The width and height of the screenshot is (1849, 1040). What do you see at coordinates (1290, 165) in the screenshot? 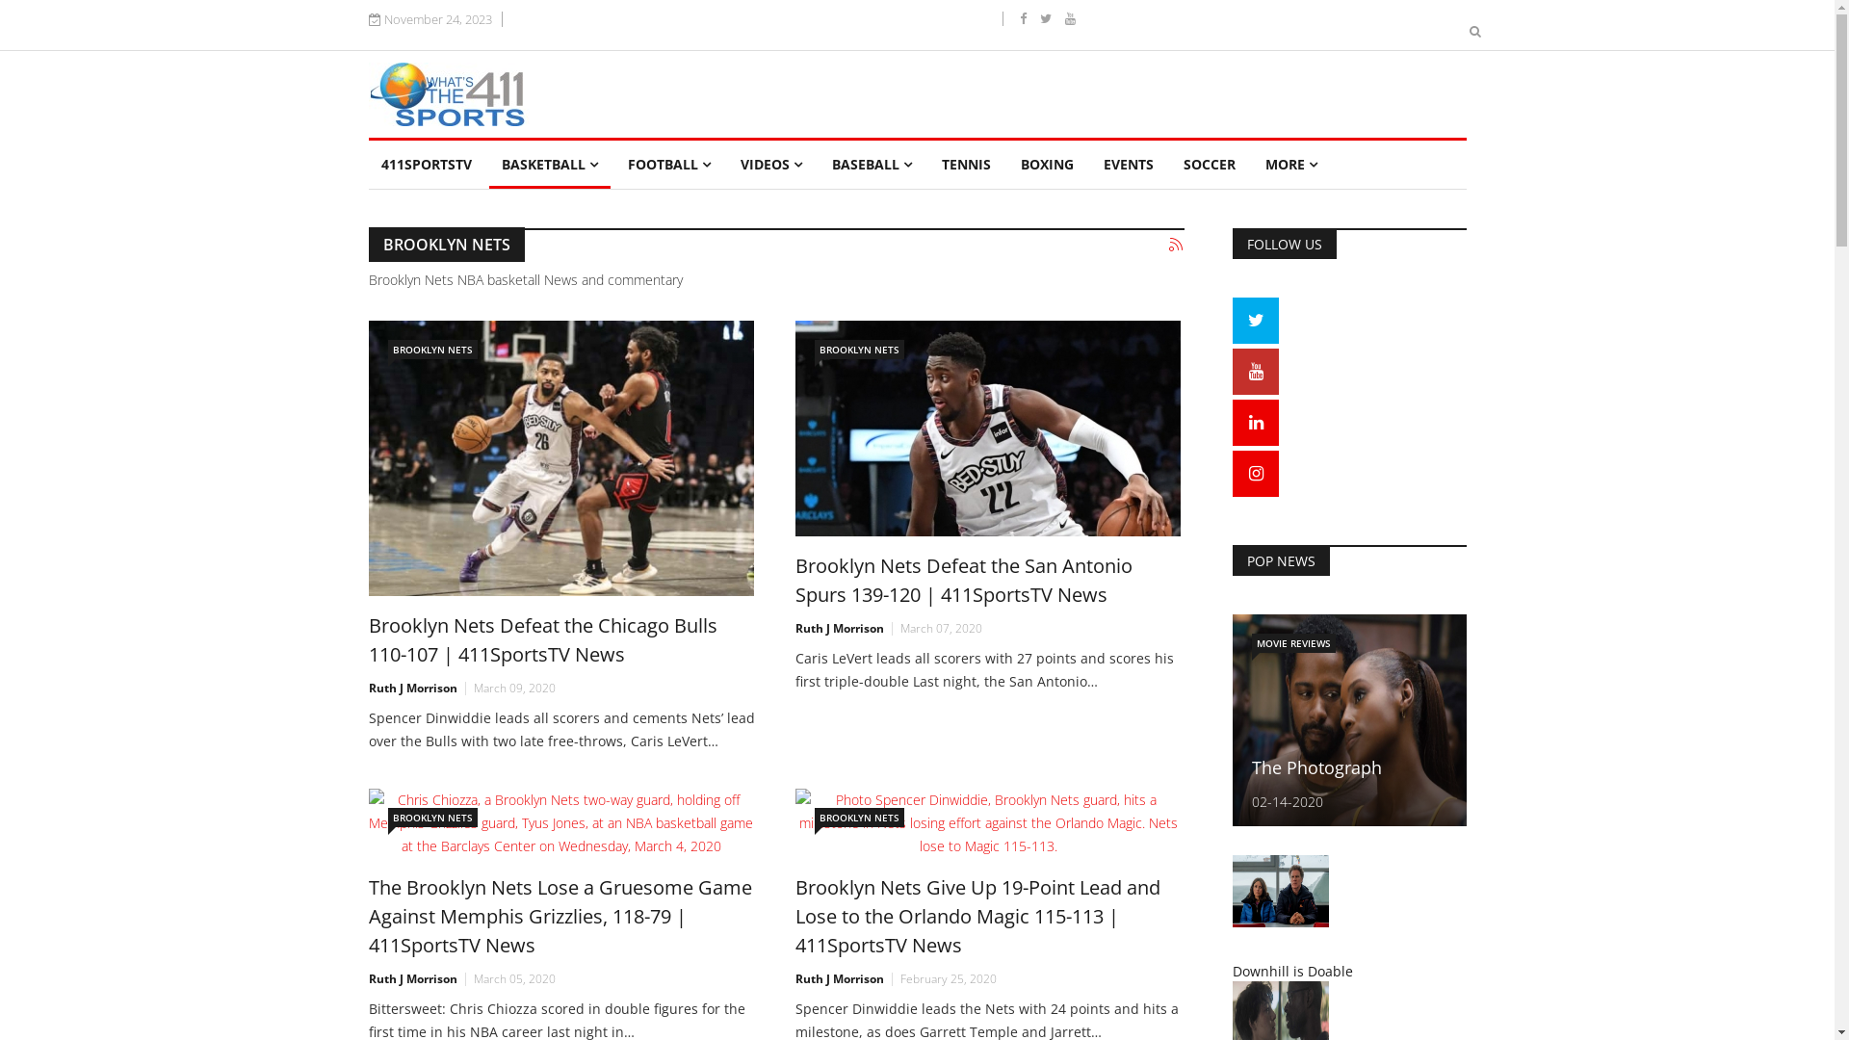
I see `MORE` at bounding box center [1290, 165].